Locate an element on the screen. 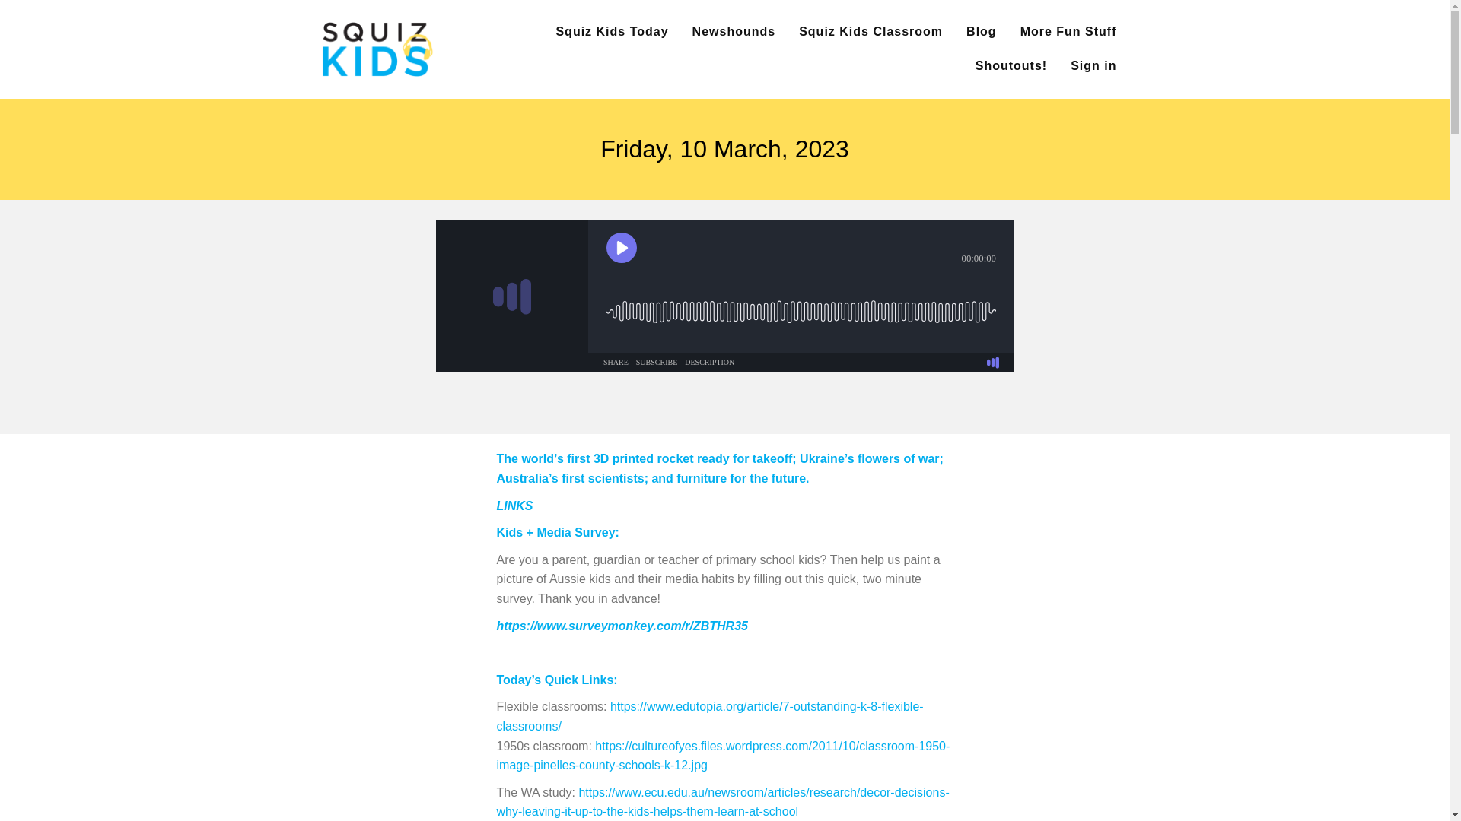  Sign in is located at coordinates (1093, 66).